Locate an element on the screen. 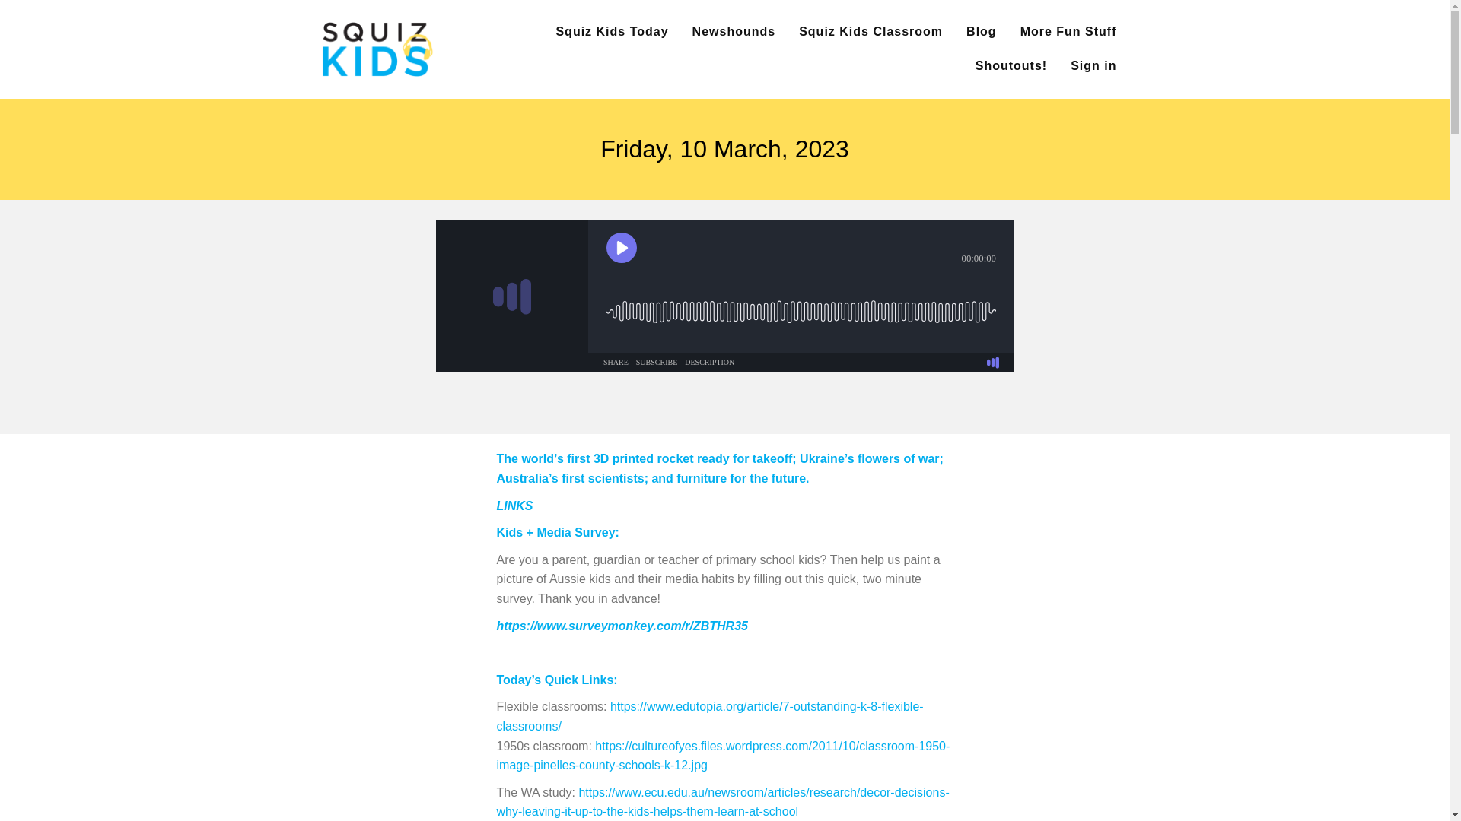  Sign in is located at coordinates (1093, 66).